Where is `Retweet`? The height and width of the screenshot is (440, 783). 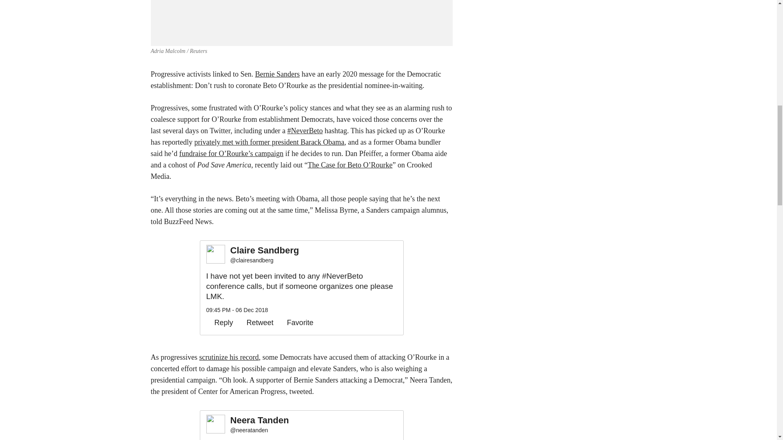
Retweet is located at coordinates (256, 323).